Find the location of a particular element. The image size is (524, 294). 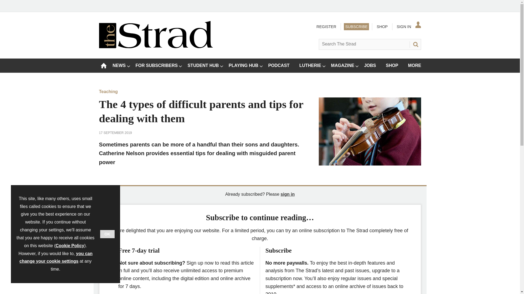

SEARCH is located at coordinates (415, 44).